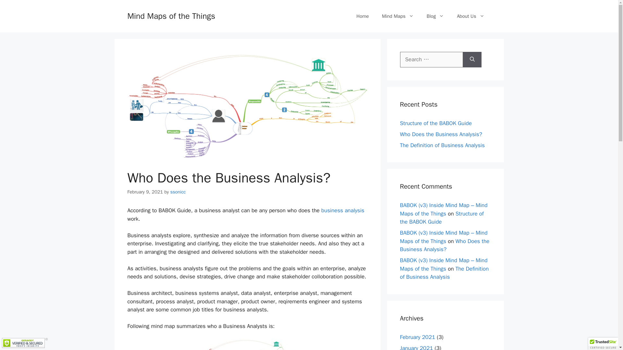 Image resolution: width=623 pixels, height=350 pixels. Describe the element at coordinates (445, 245) in the screenshot. I see `Who Does the Business Analysis?` at that location.